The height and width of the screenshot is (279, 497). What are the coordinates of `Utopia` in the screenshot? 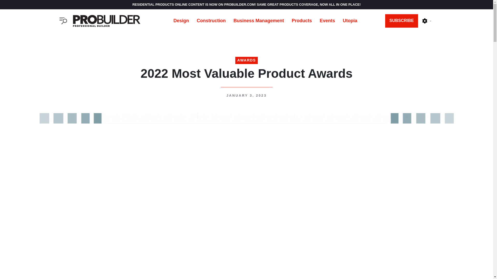 It's located at (350, 21).